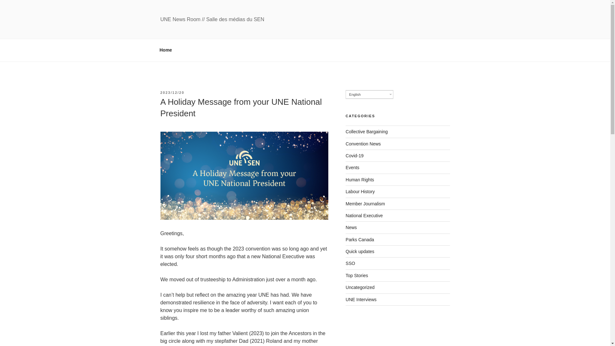 This screenshot has height=346, width=615. What do you see at coordinates (364, 216) in the screenshot?
I see `National Executive` at bounding box center [364, 216].